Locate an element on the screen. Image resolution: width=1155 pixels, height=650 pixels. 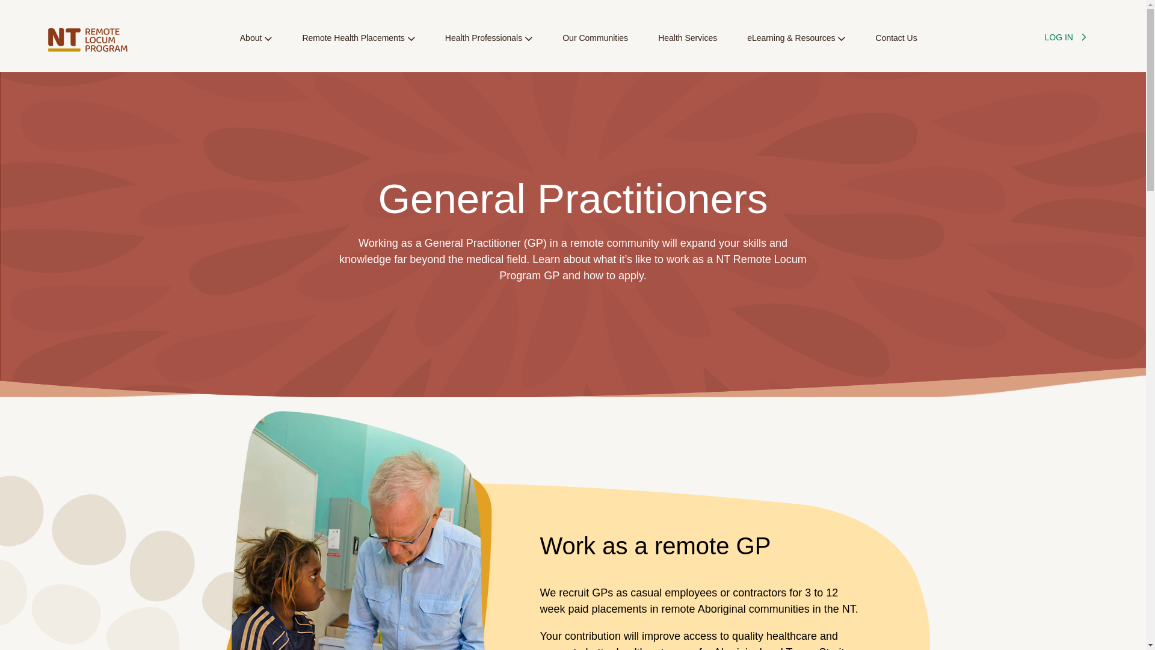
Health Professionals is located at coordinates (488, 45).